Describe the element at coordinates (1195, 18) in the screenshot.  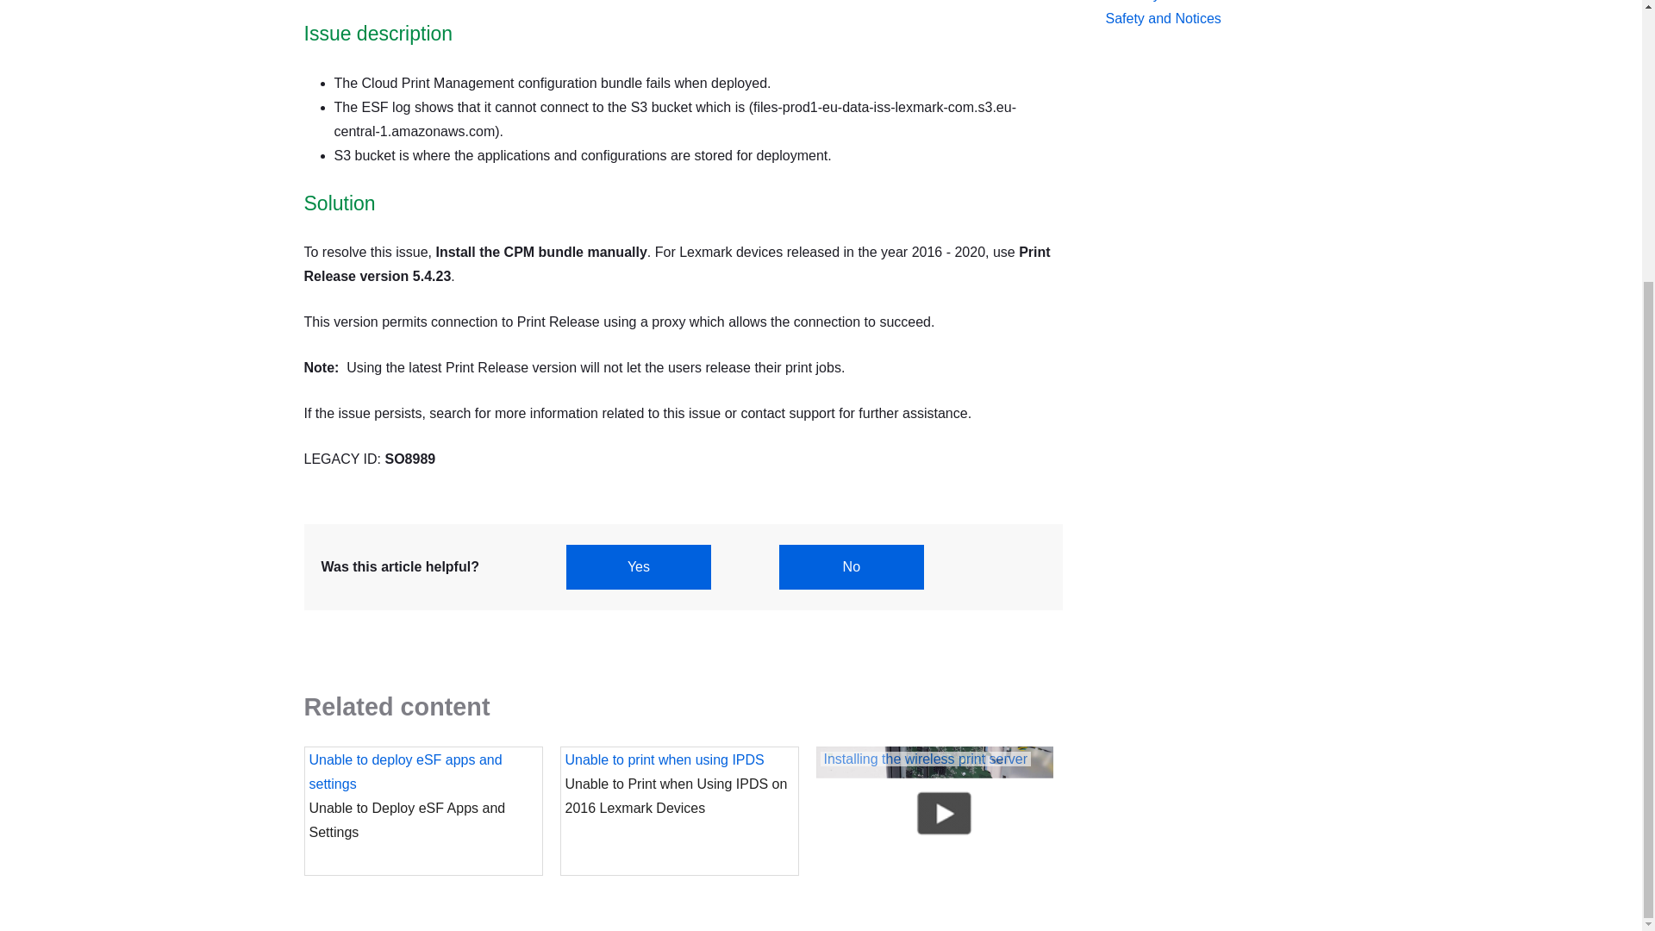
I see `Safety and Notices` at that location.